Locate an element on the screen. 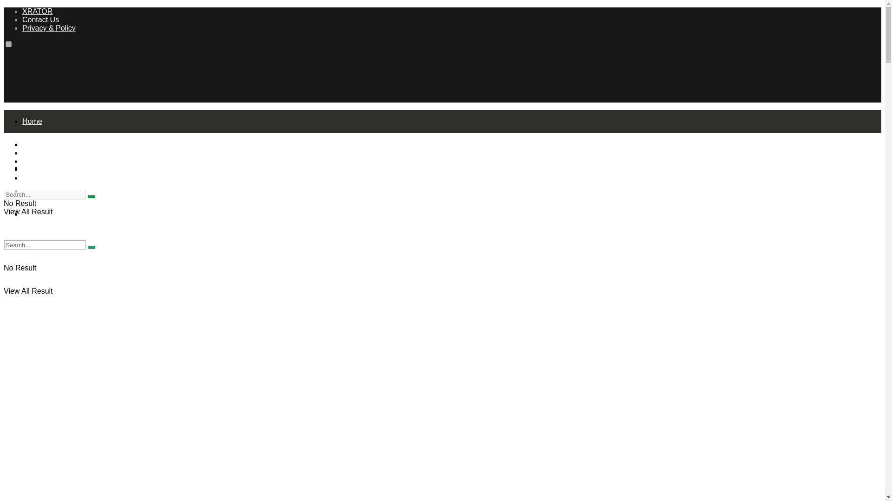 The width and height of the screenshot is (892, 501). Articles is located at coordinates (34, 144).